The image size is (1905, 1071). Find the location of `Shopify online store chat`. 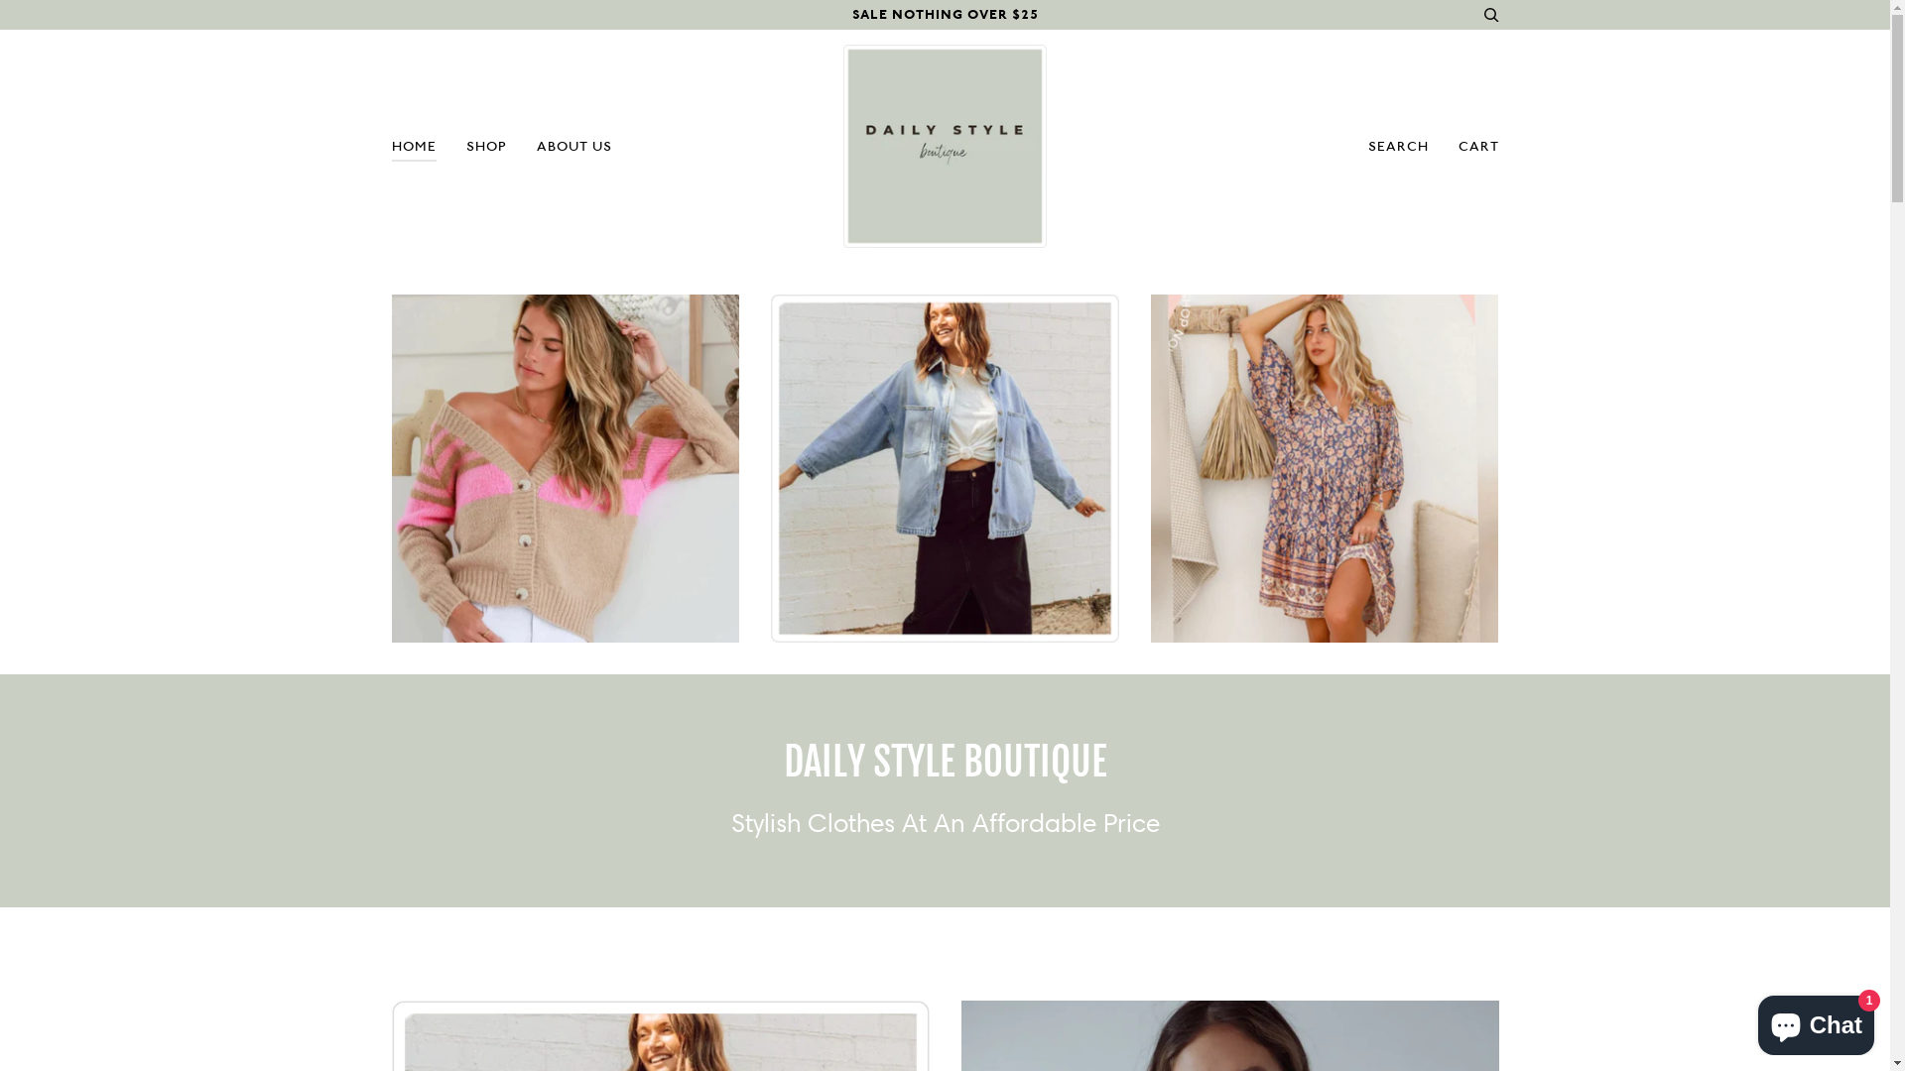

Shopify online store chat is located at coordinates (1816, 1021).